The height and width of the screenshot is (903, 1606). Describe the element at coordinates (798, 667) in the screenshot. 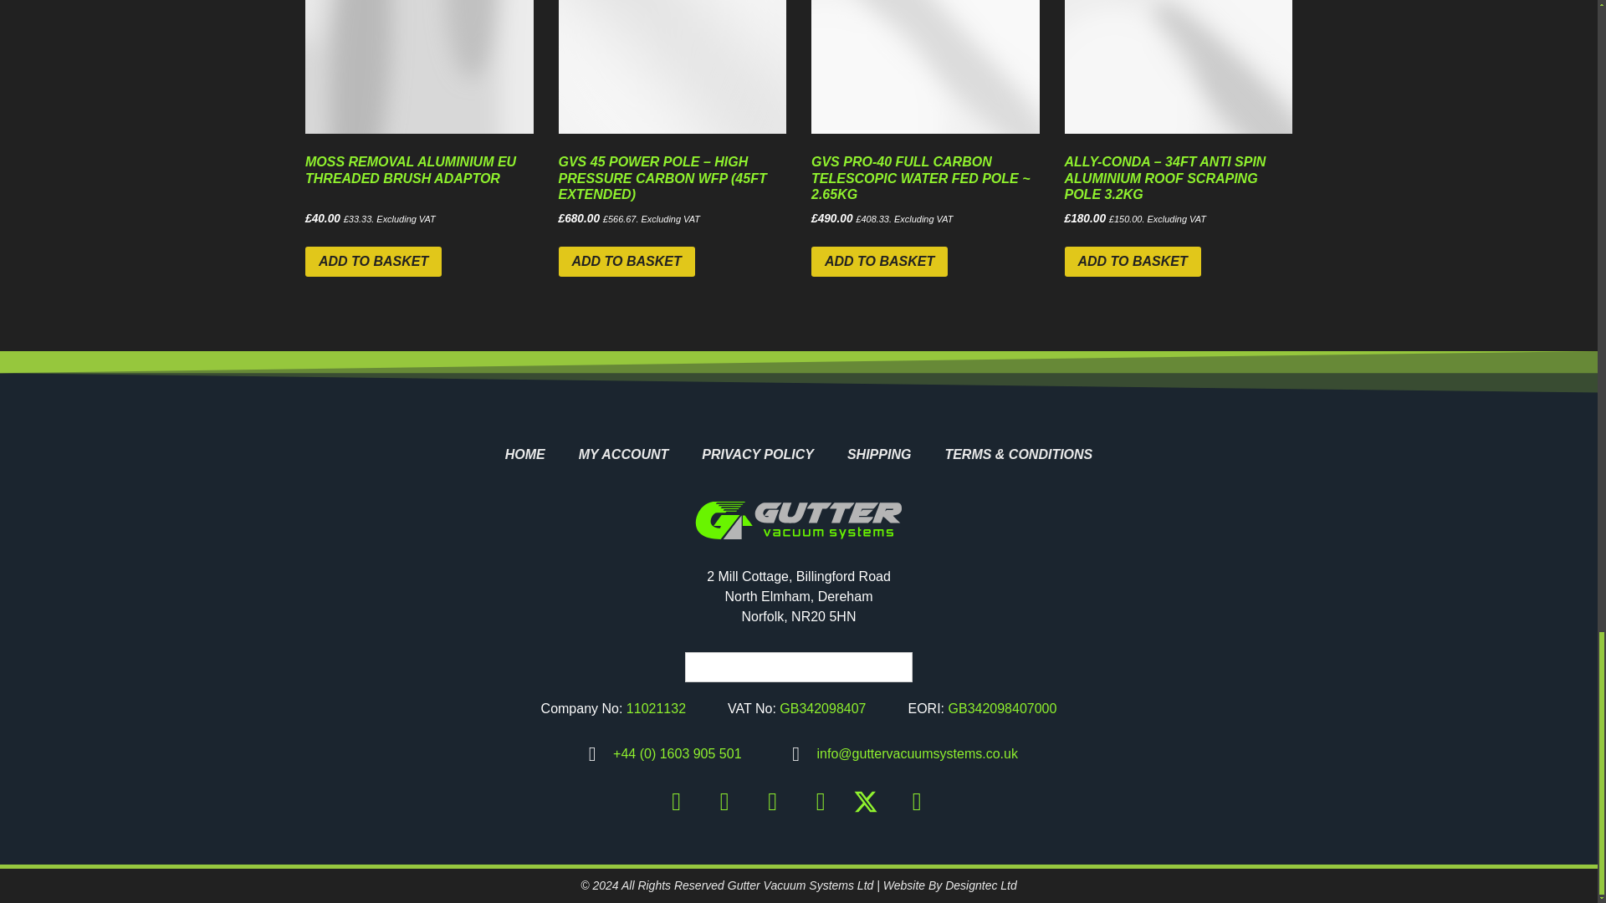

I see `Customer reviews powered by Trustpilot` at that location.